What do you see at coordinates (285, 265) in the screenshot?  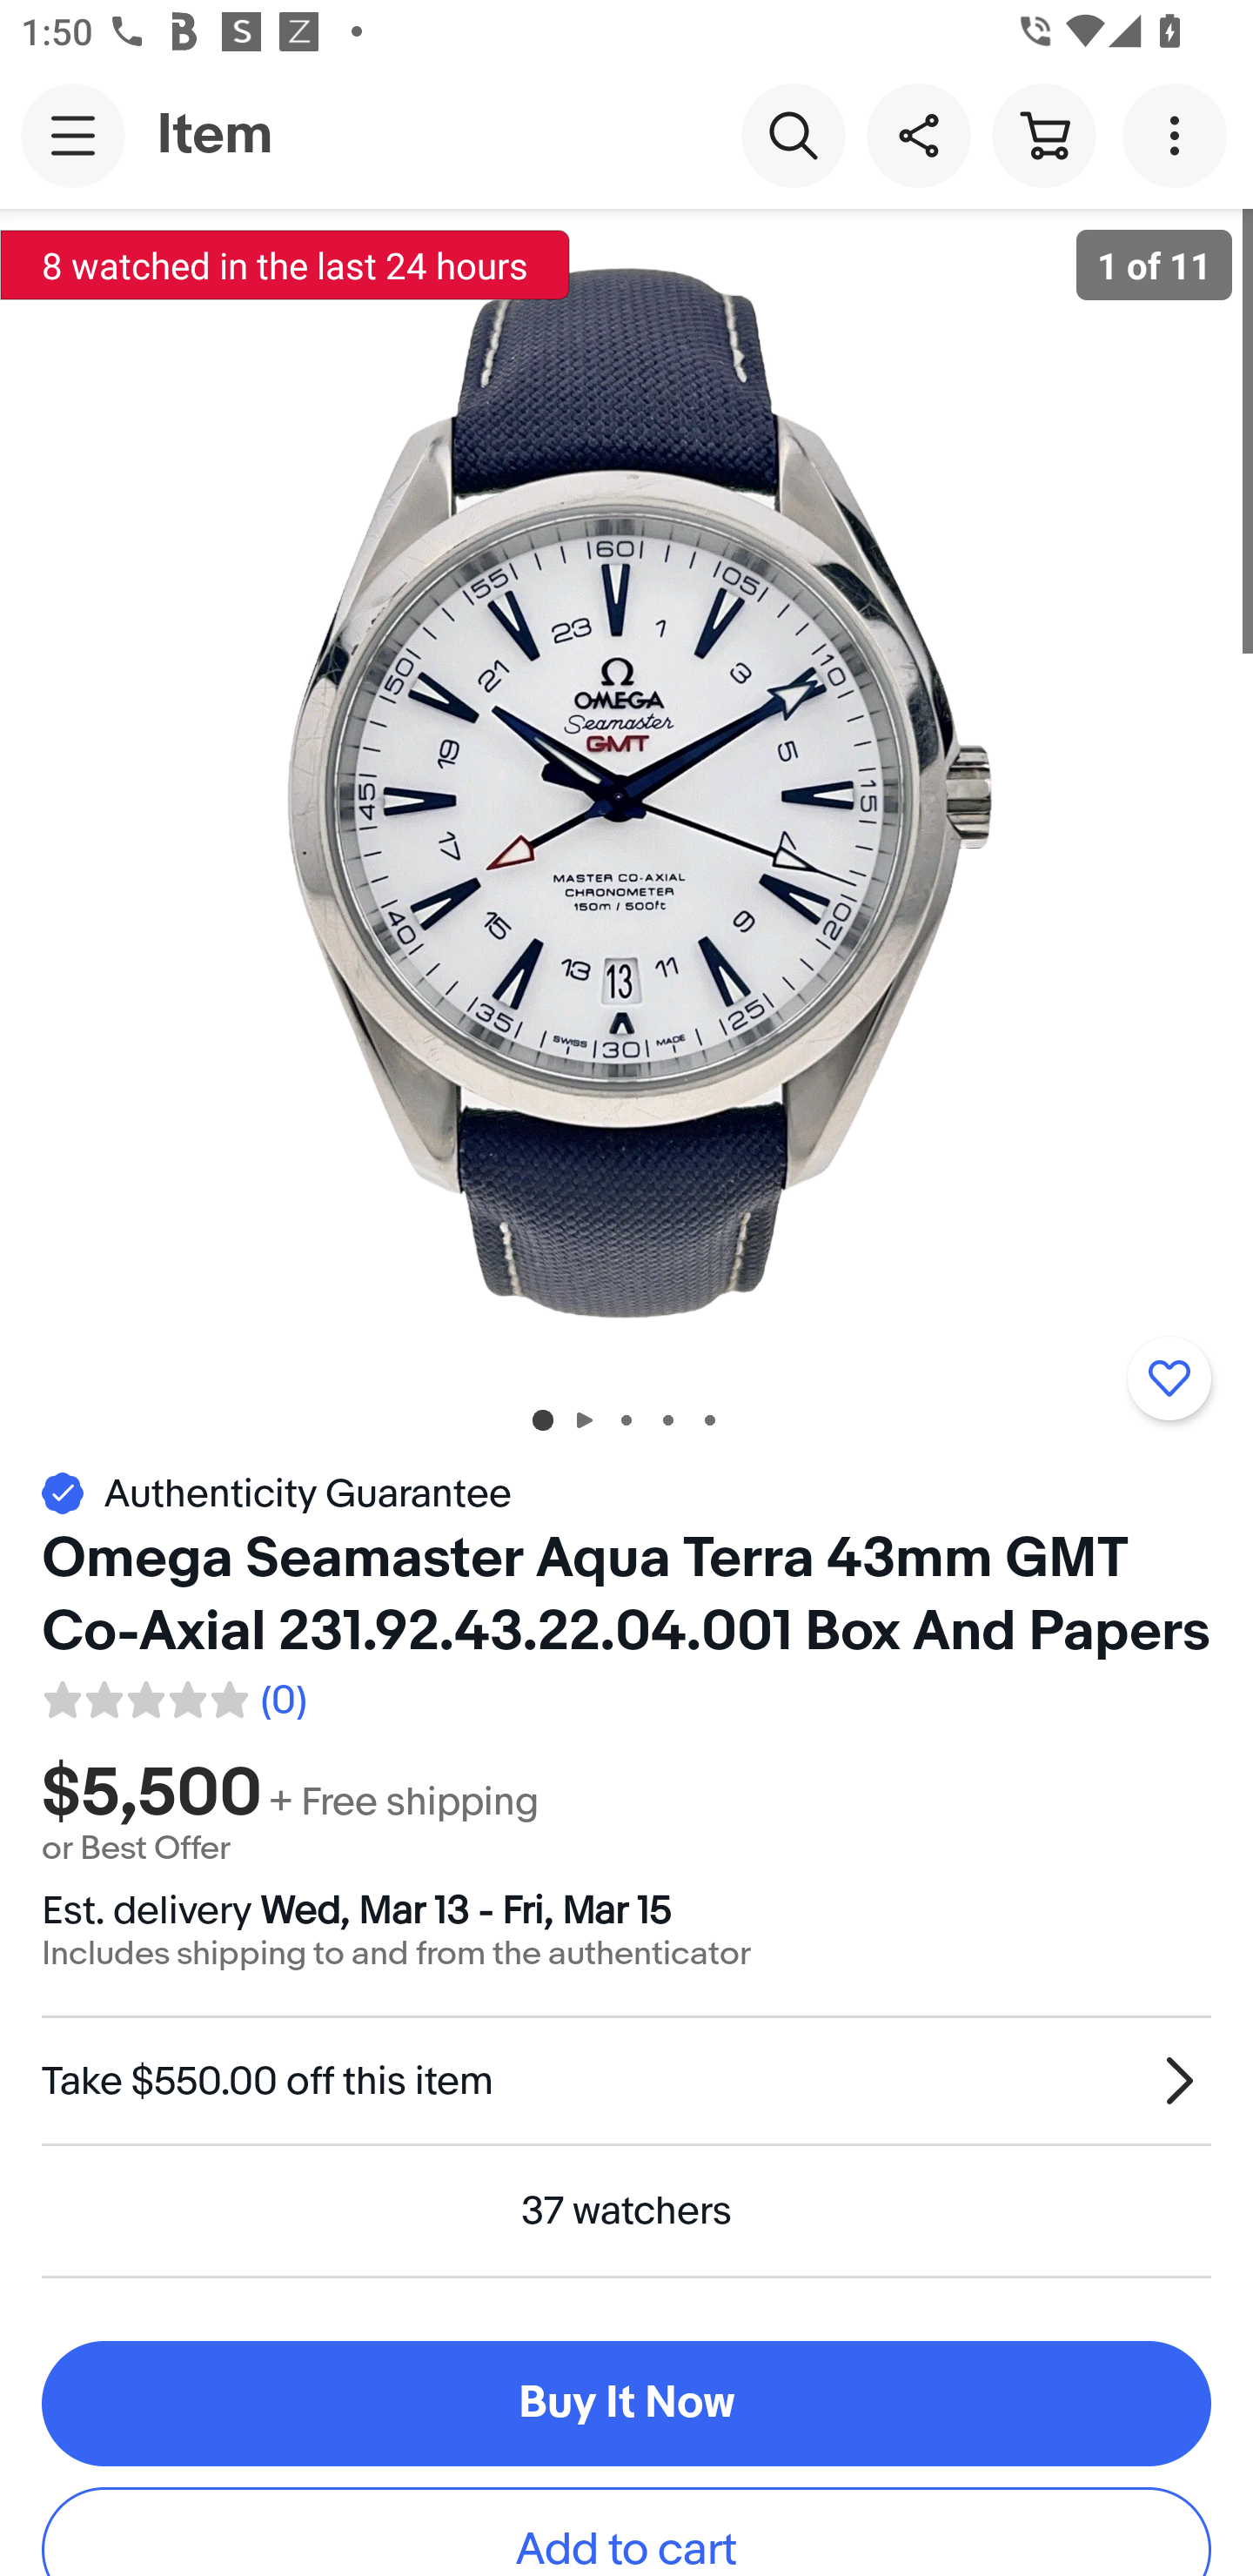 I see `8 watched in the last 24 hours` at bounding box center [285, 265].